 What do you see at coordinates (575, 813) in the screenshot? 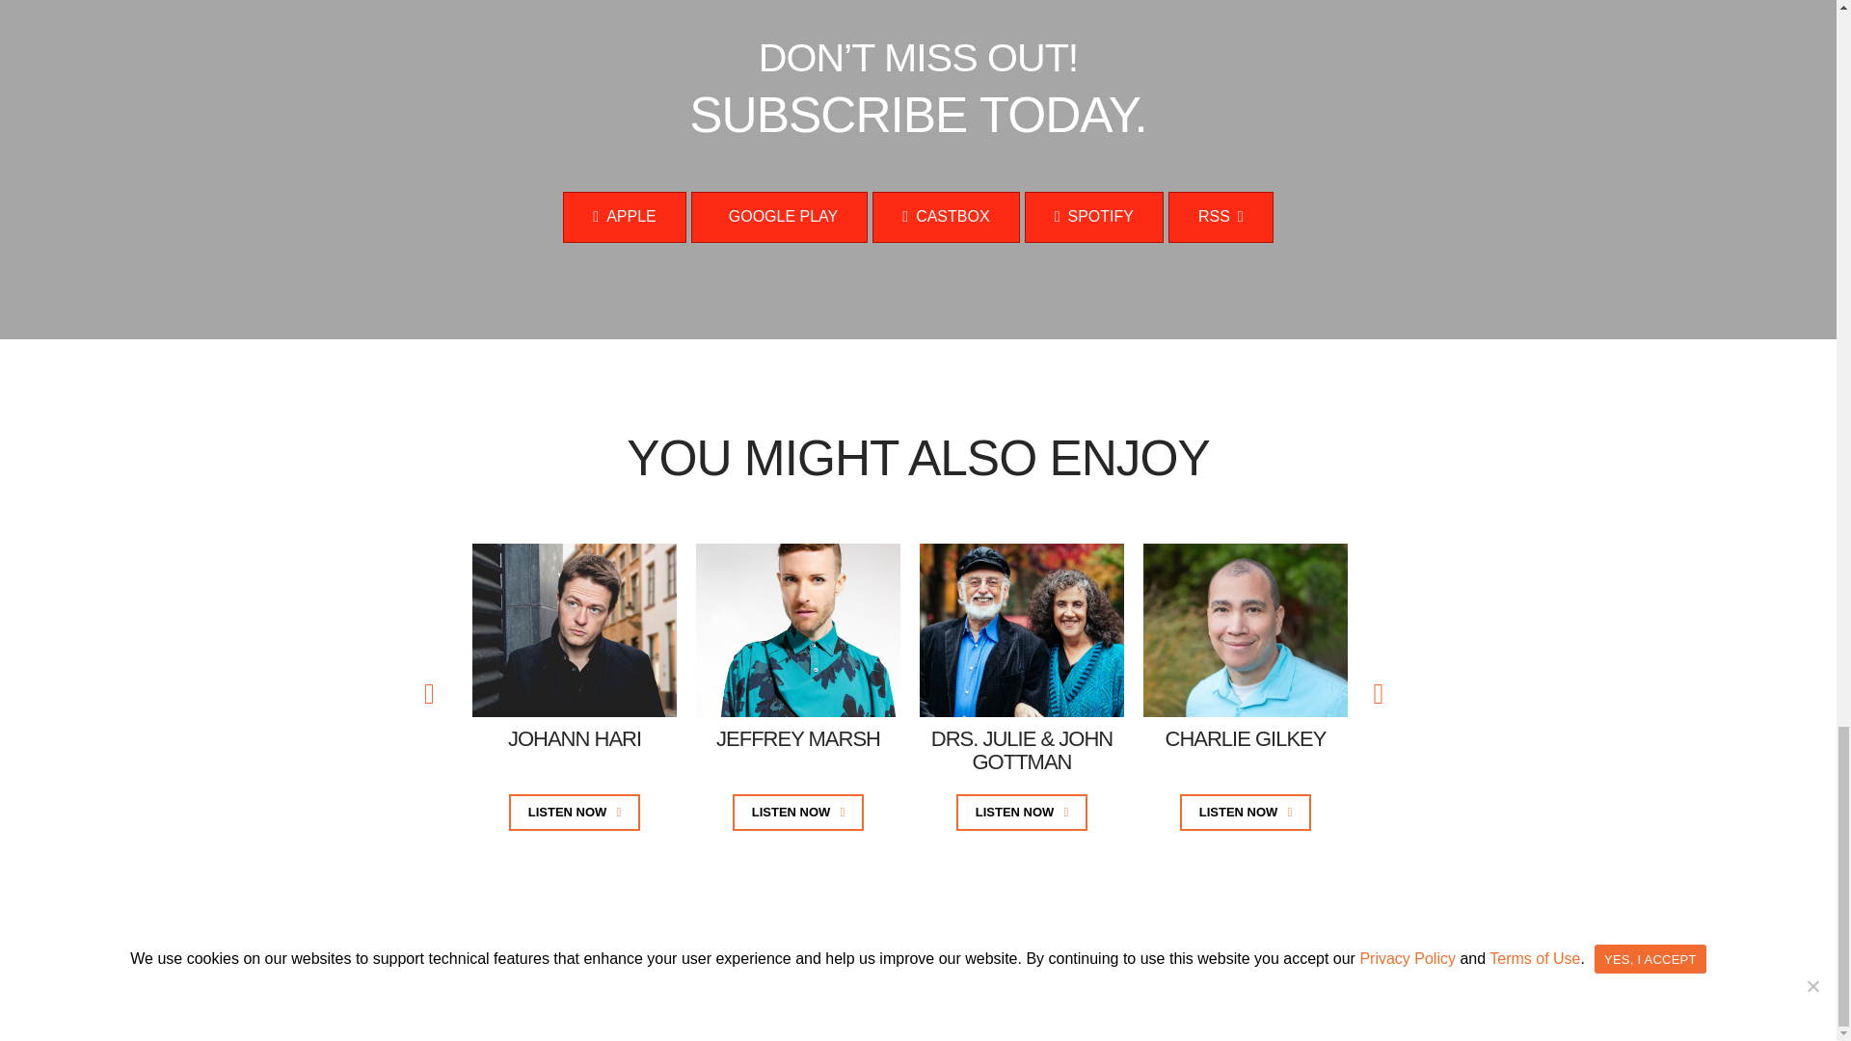
I see `LISTEN NOW` at bounding box center [575, 813].